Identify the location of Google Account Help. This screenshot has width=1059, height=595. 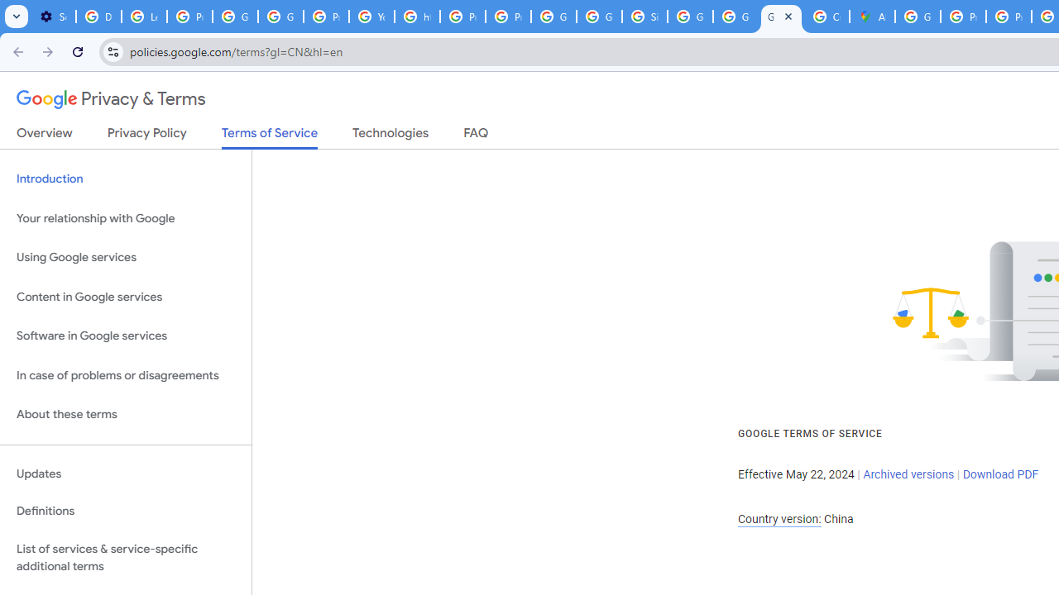
(235, 17).